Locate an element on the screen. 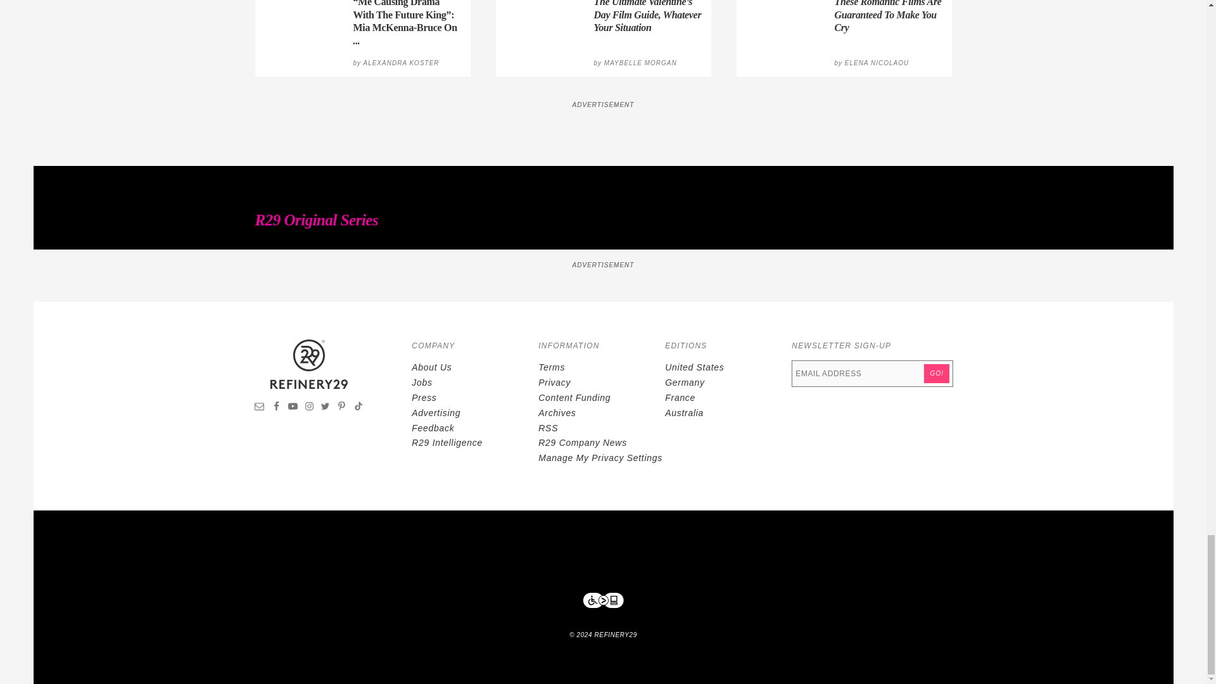 This screenshot has height=684, width=1216. Sign up for newsletters is located at coordinates (260, 408).